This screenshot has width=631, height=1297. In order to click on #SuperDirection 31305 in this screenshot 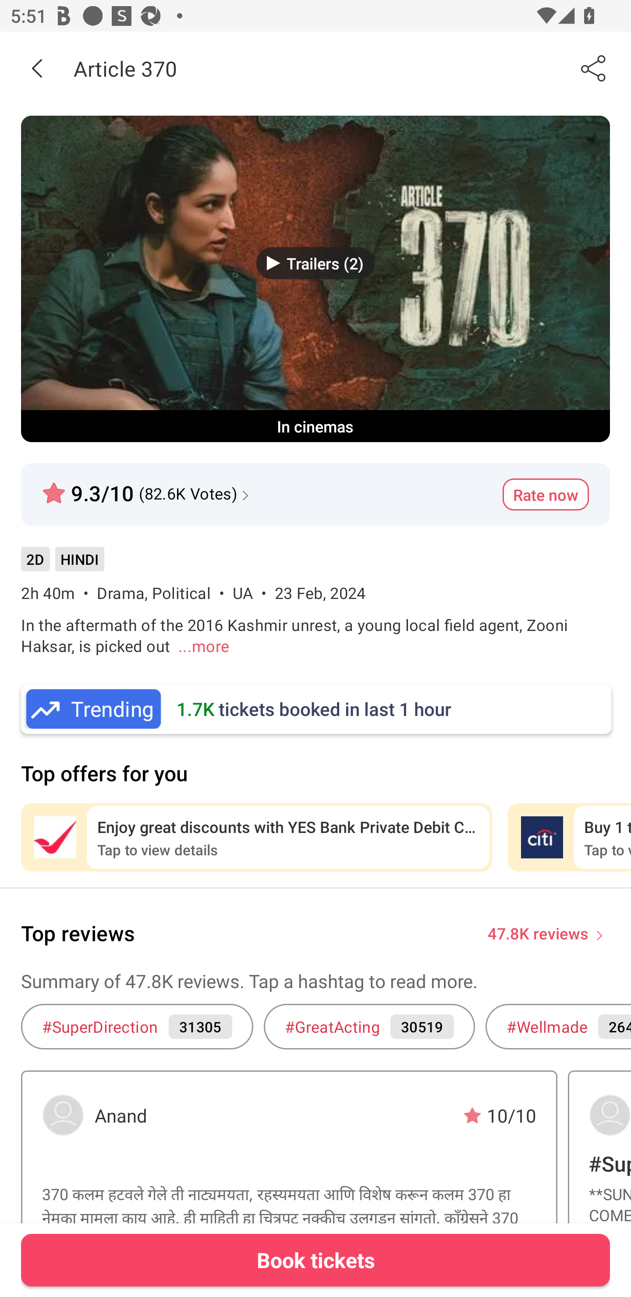, I will do `click(137, 1026)`.